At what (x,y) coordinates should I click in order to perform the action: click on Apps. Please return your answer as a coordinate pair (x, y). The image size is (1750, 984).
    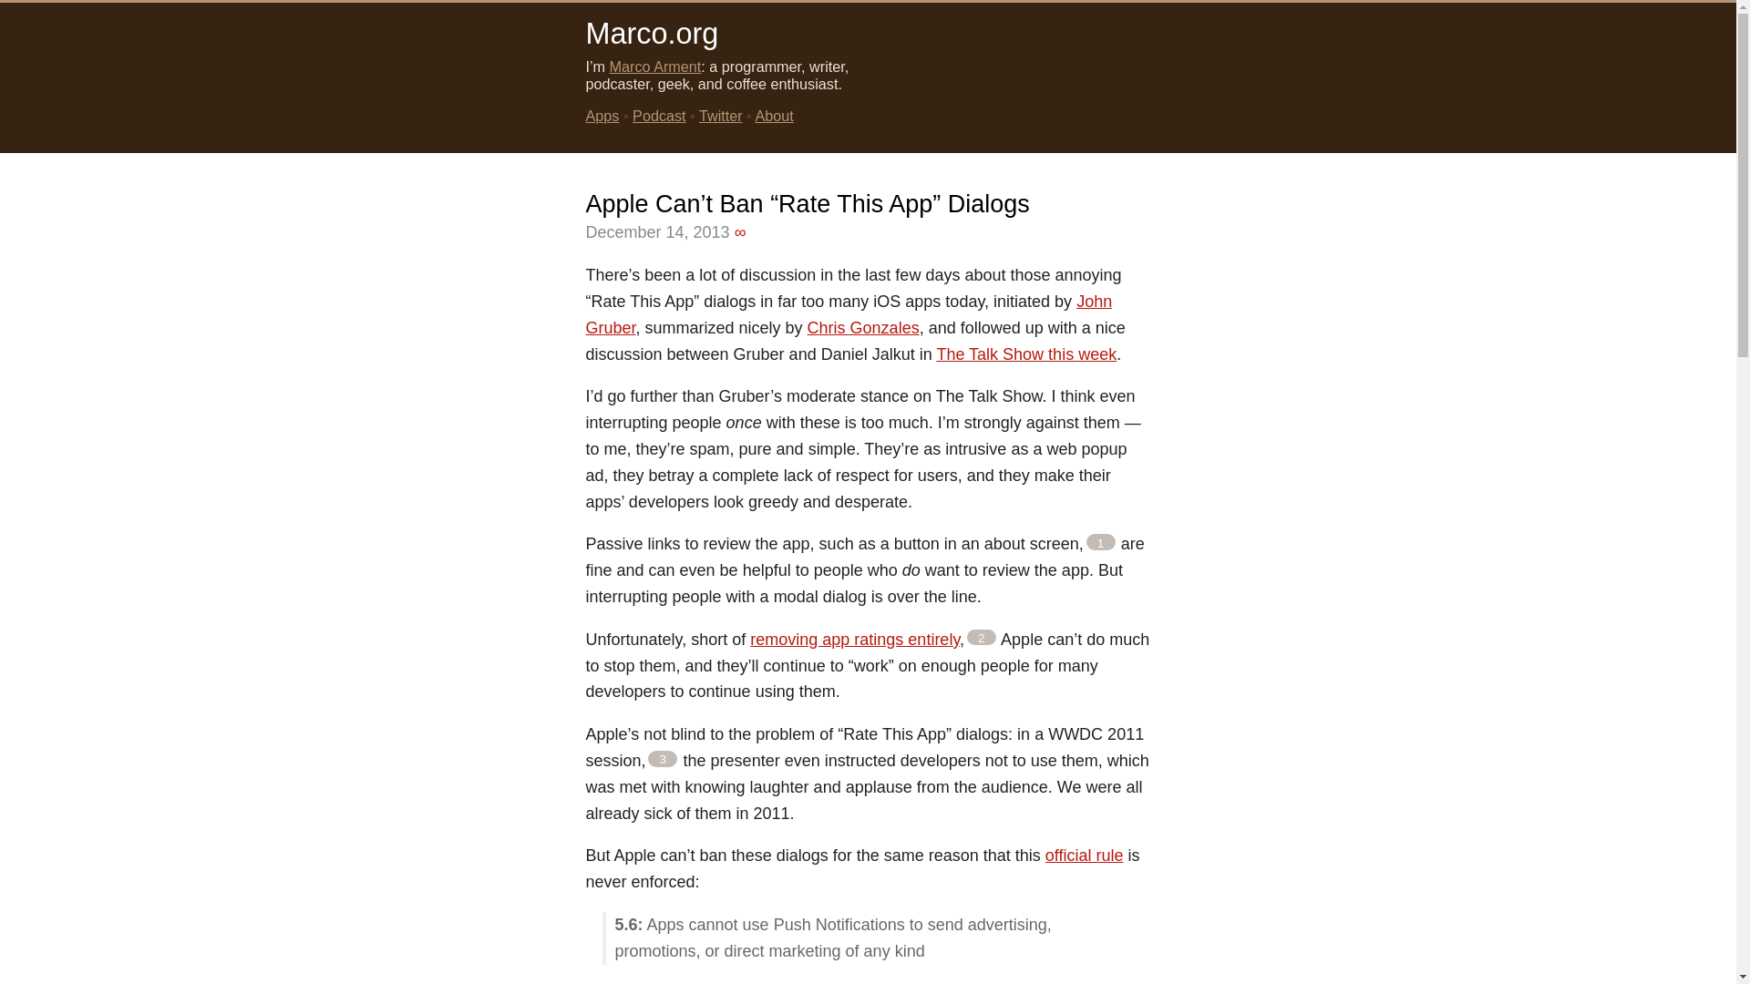
    Looking at the image, I should click on (602, 115).